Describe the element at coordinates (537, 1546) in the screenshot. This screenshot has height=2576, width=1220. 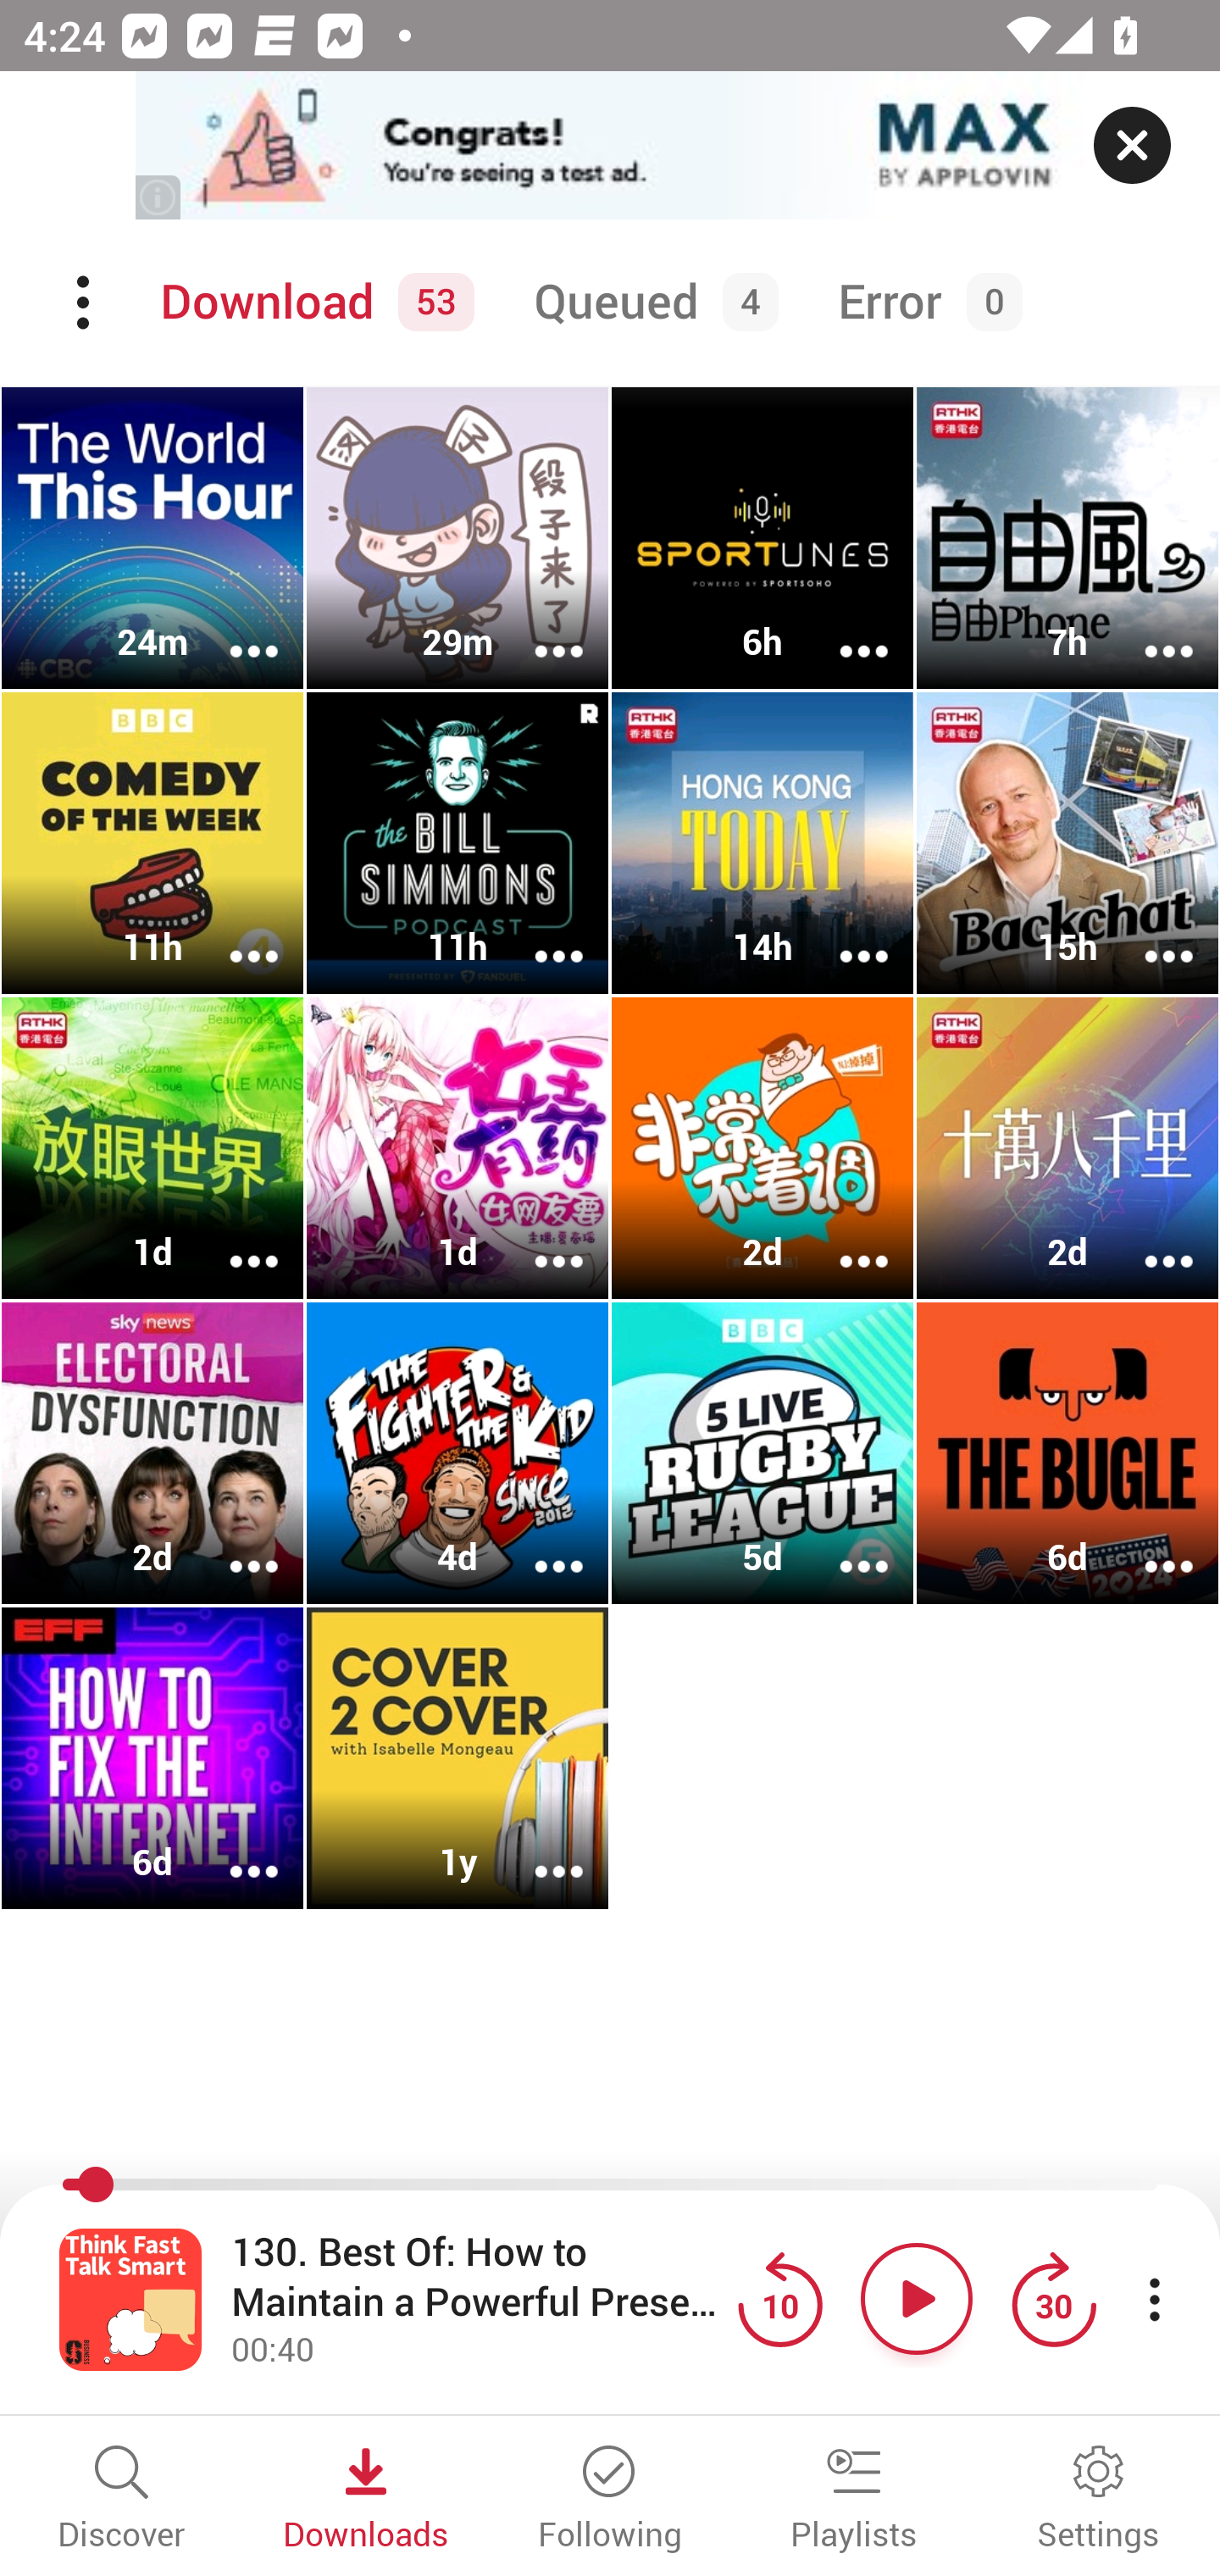
I see `More options` at that location.